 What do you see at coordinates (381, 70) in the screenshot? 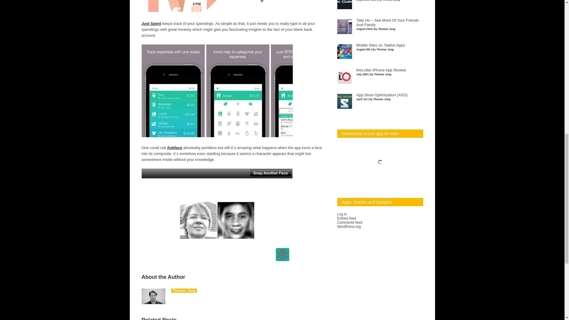
I see `theLotter iPhone App Review` at bounding box center [381, 70].